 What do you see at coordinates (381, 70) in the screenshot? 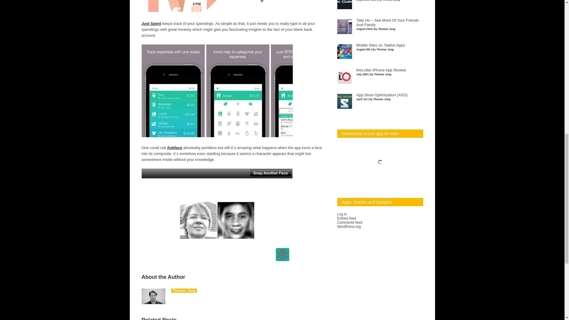
I see `theLotter iPhone App Review` at bounding box center [381, 70].